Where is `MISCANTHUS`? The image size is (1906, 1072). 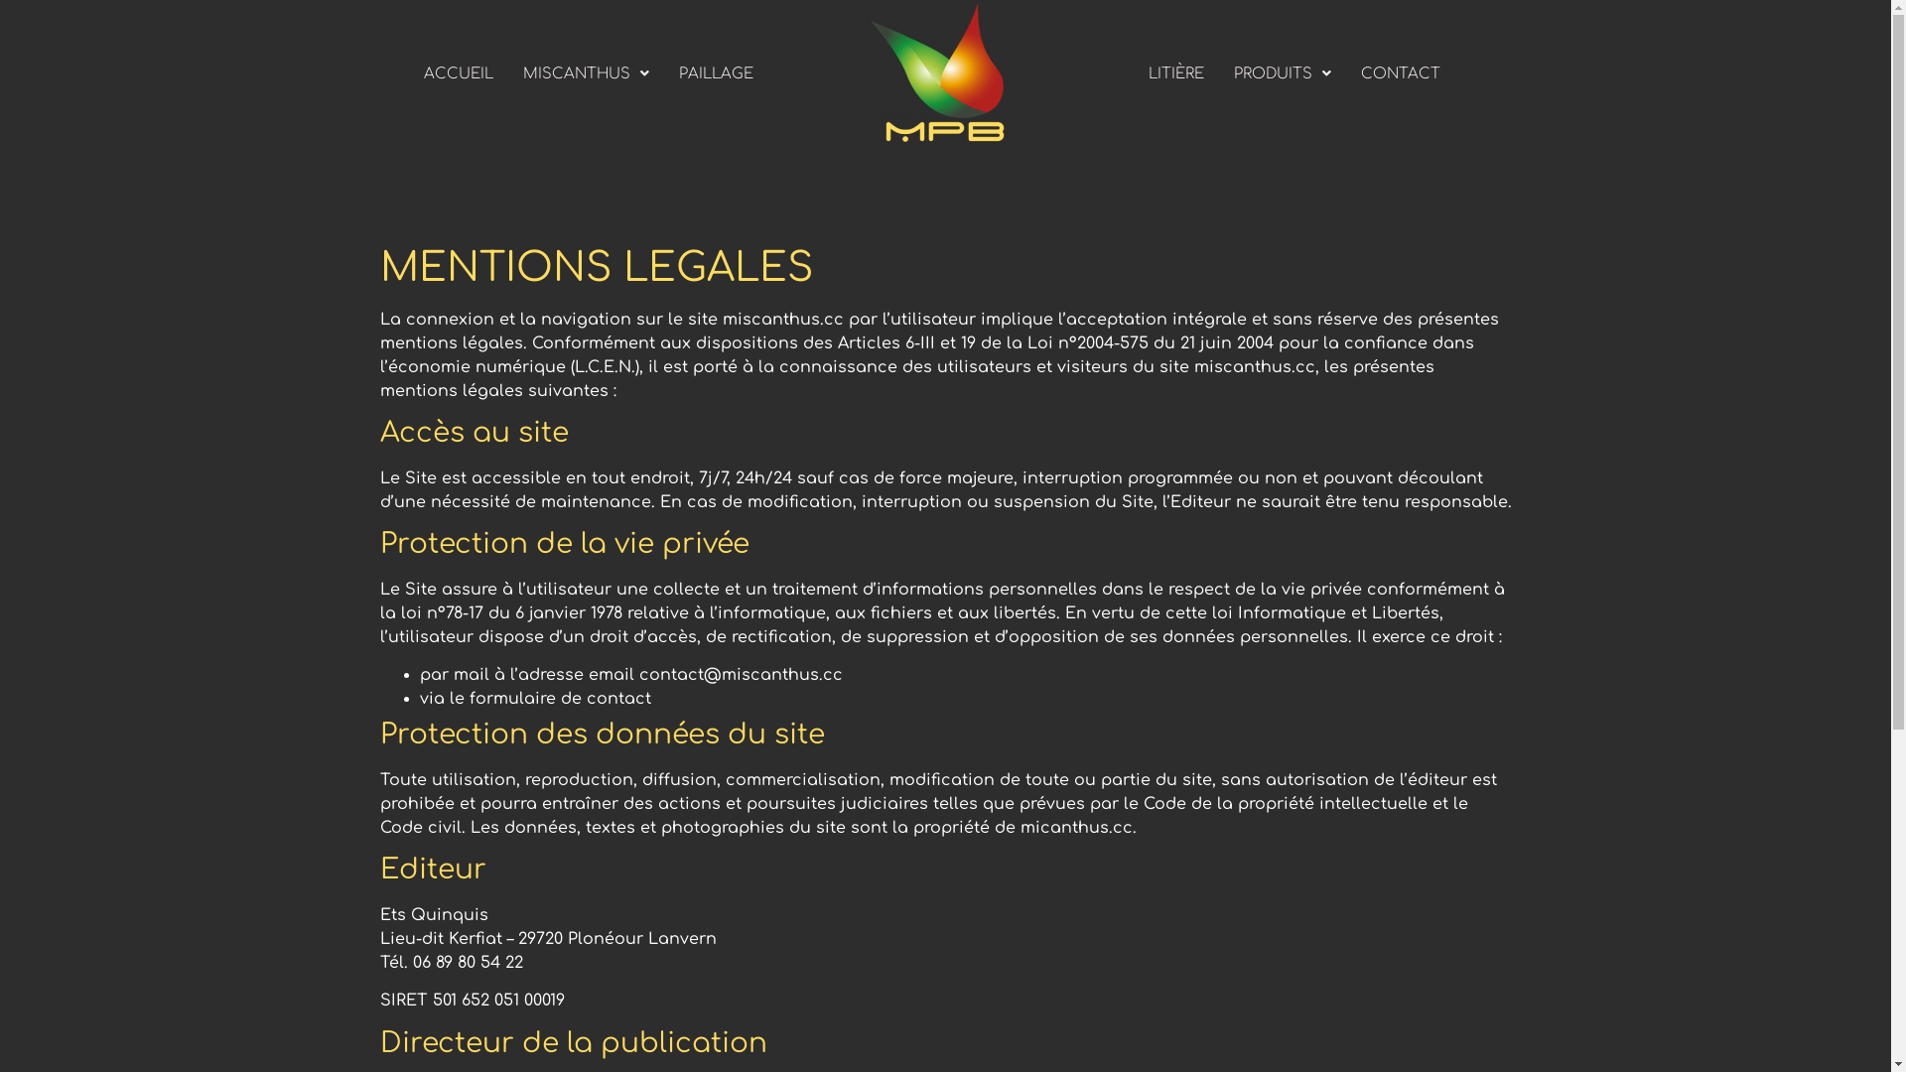 MISCANTHUS is located at coordinates (586, 73).